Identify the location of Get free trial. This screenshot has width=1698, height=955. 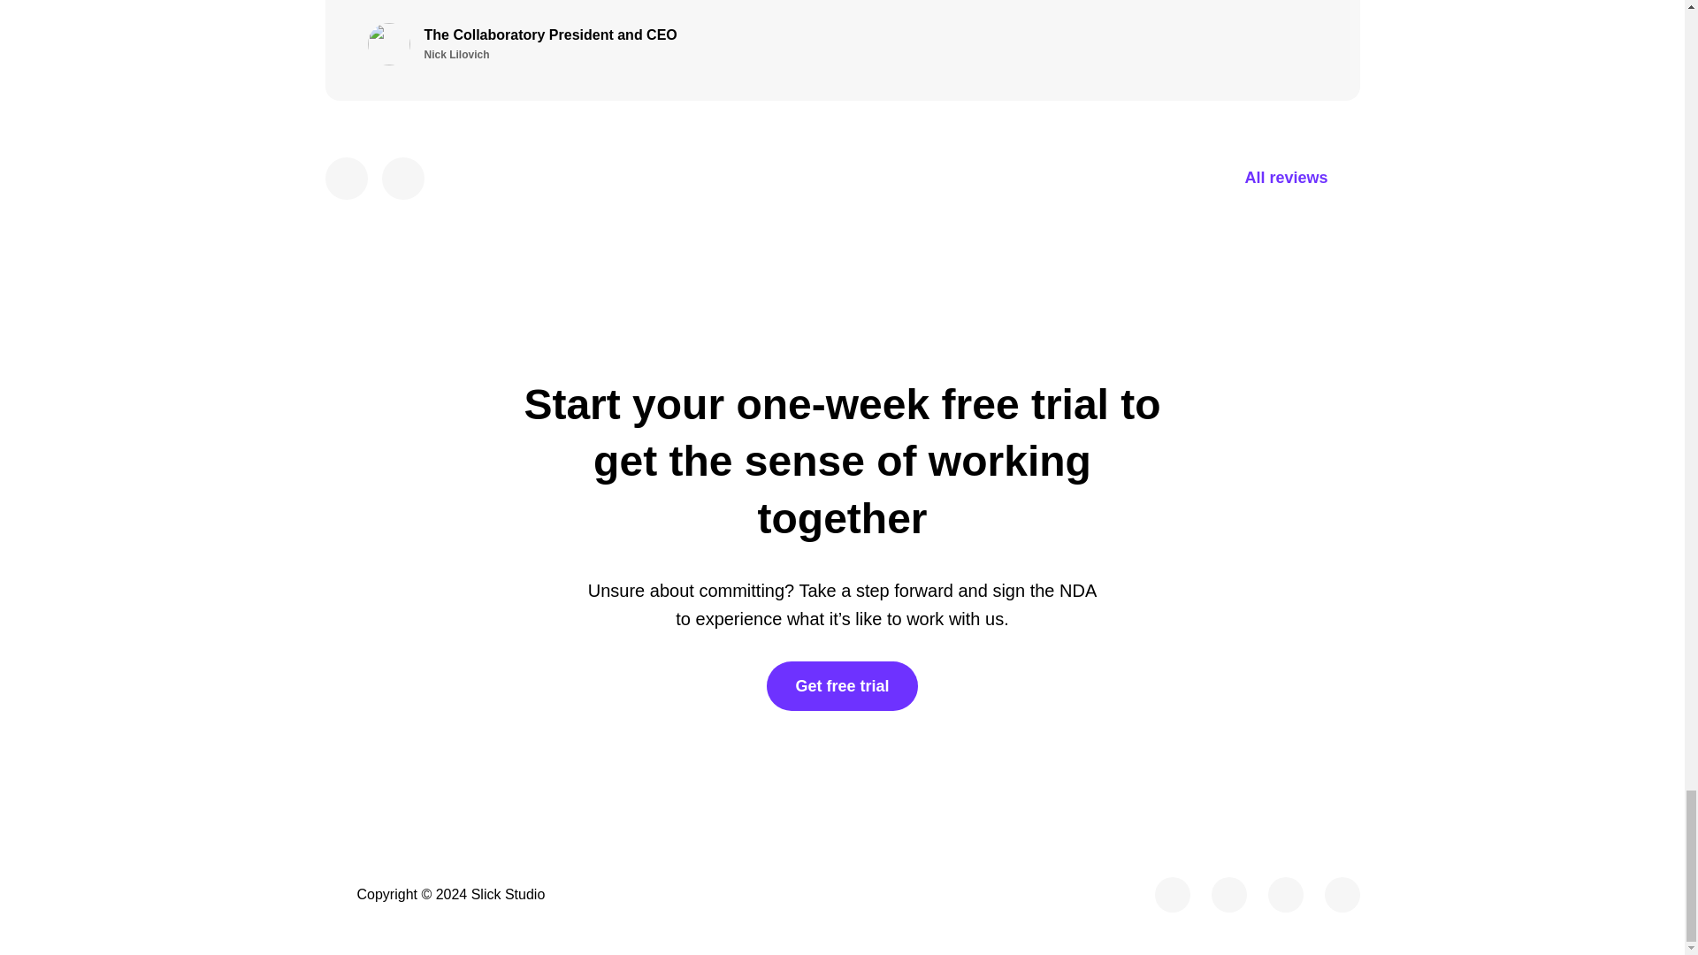
(845, 33).